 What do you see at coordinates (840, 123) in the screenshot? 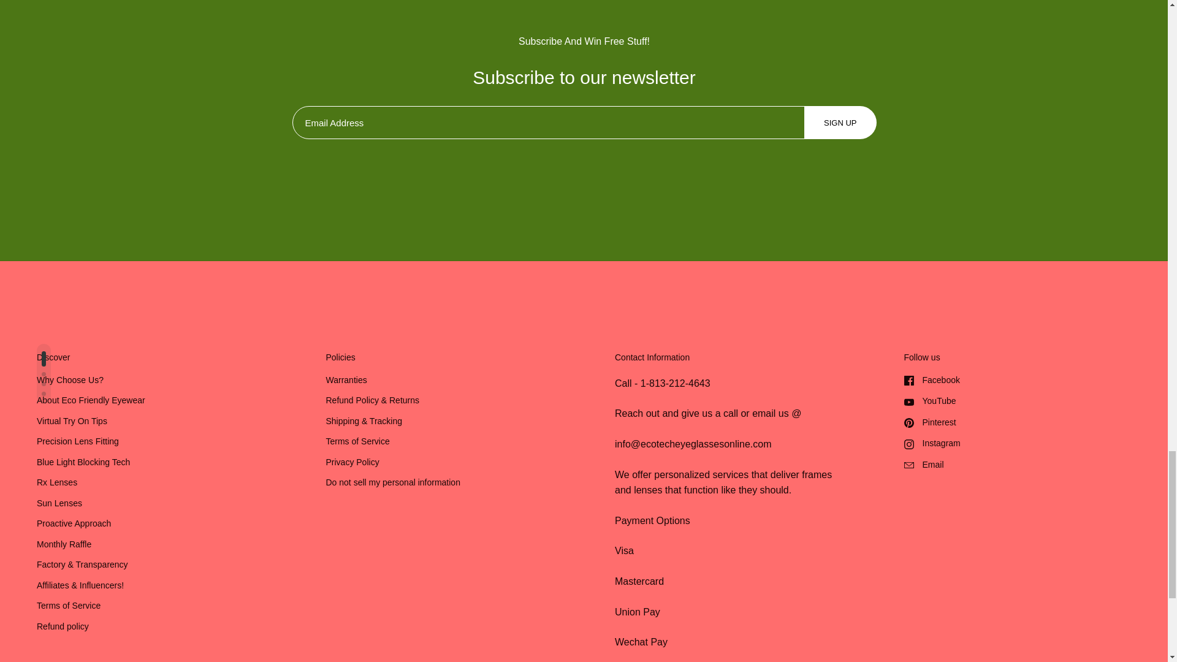
I see `SIGN UP` at bounding box center [840, 123].